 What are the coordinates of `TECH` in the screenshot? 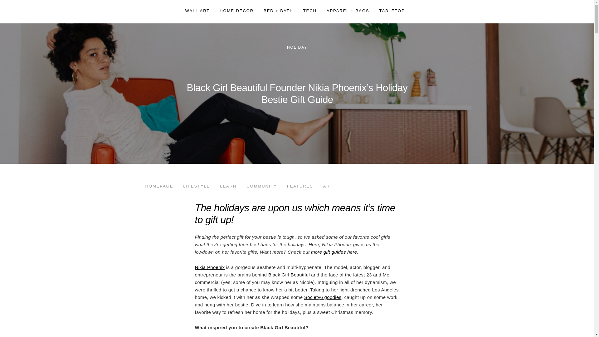 It's located at (310, 11).